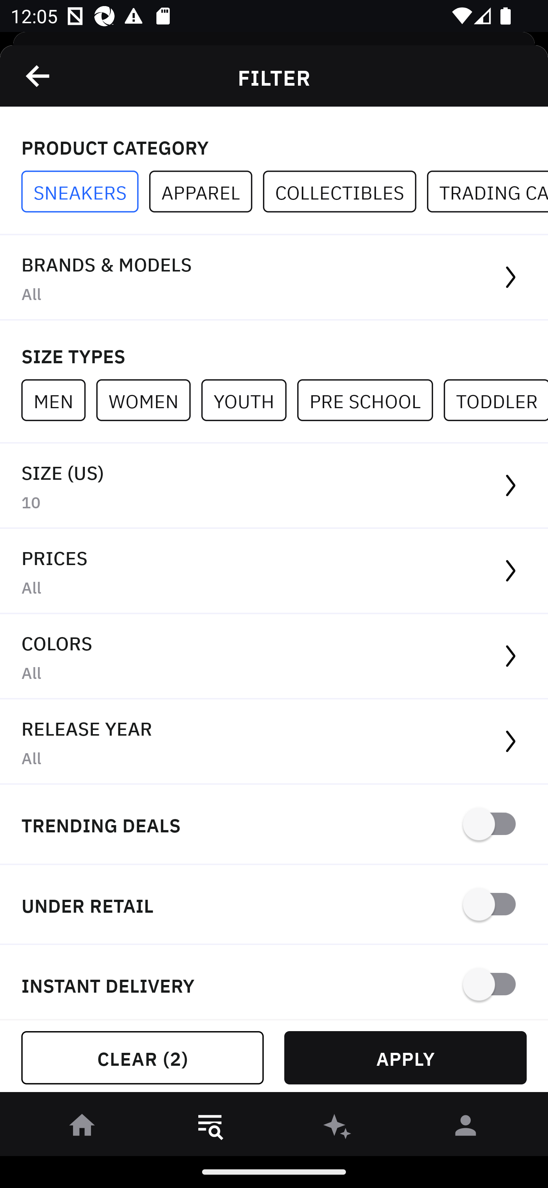 The image size is (548, 1188). Describe the element at coordinates (82, 1128) in the screenshot. I see `󰋜` at that location.